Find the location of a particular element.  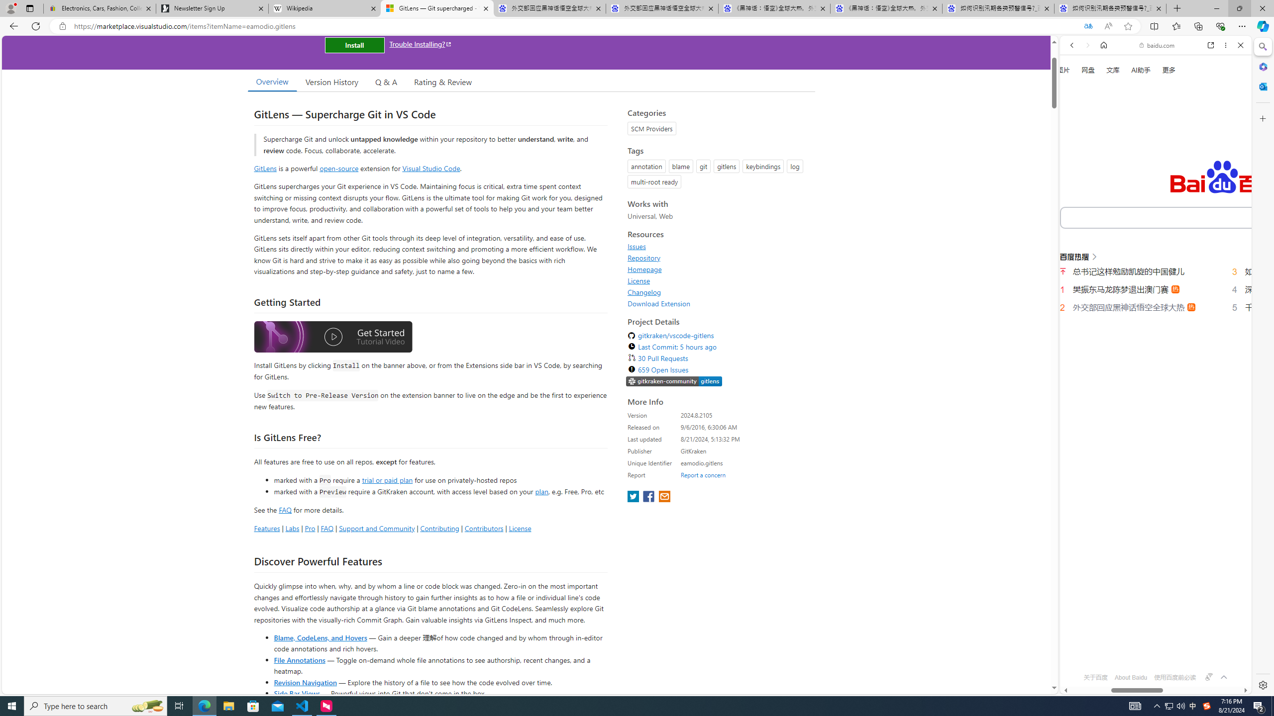

Watch the GitLens Getting Started video is located at coordinates (333, 337).